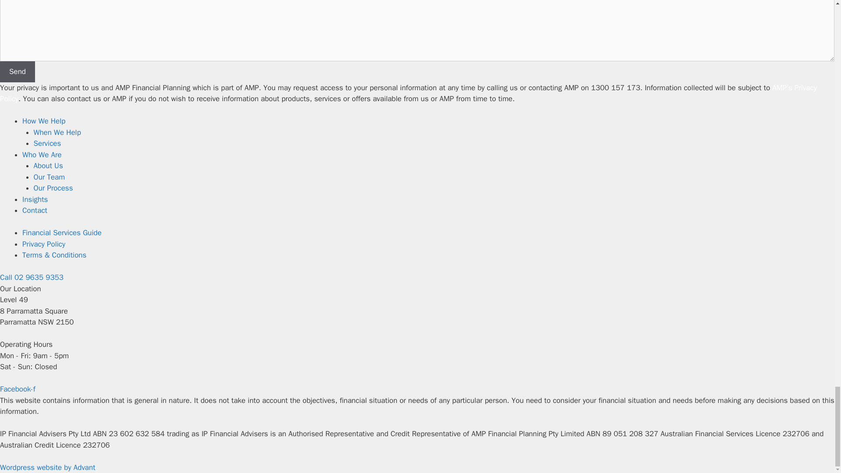 This screenshot has height=473, width=841. Describe the element at coordinates (47, 144) in the screenshot. I see `Services` at that location.